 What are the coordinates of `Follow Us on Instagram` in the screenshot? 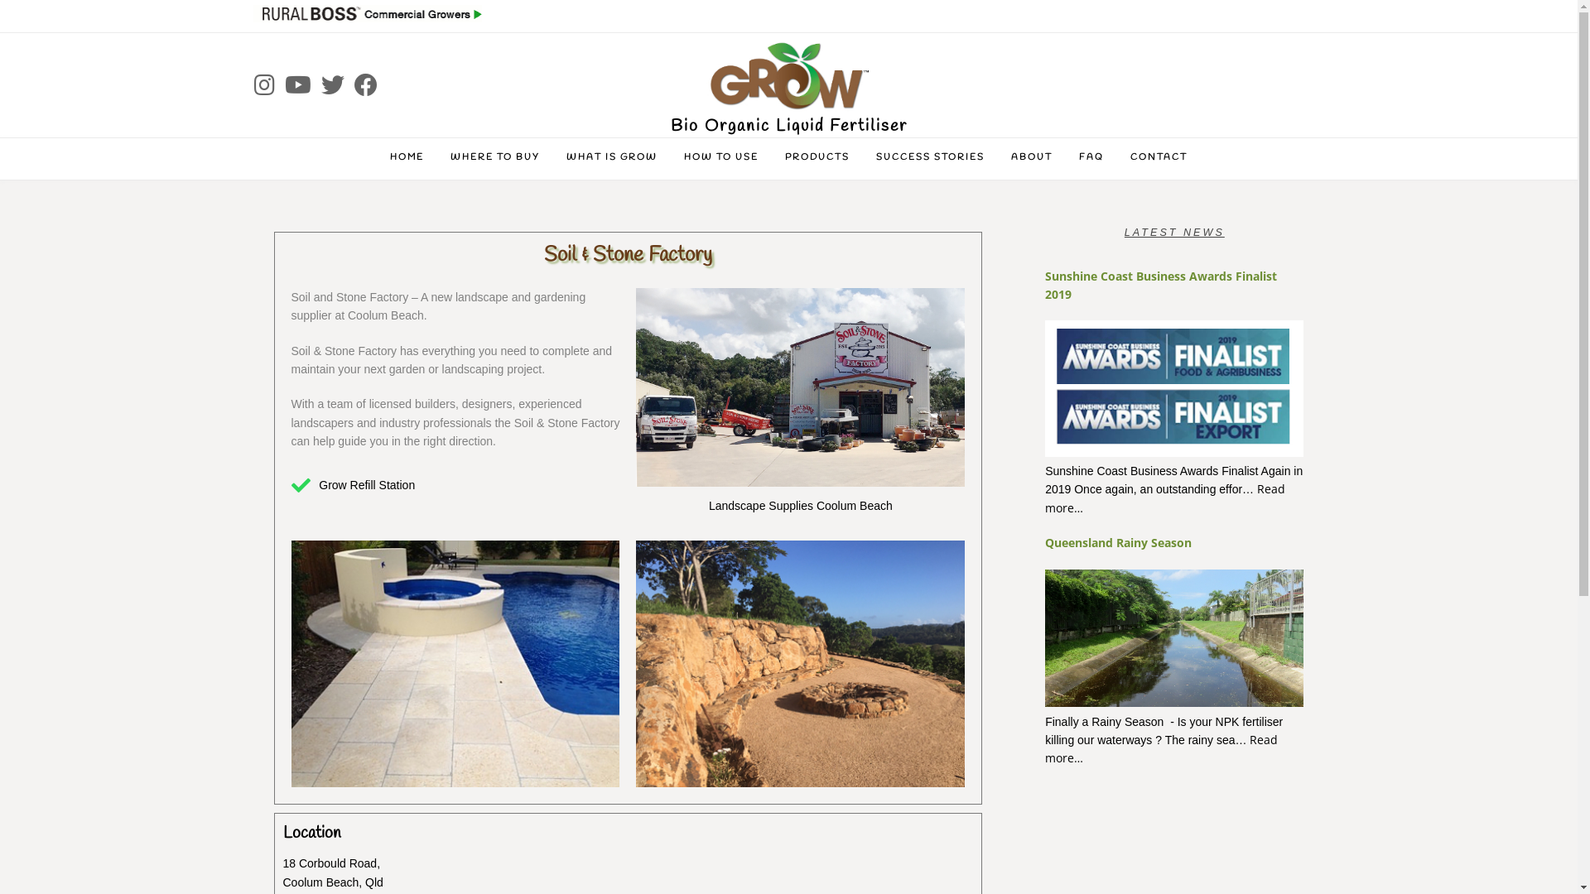 It's located at (263, 86).